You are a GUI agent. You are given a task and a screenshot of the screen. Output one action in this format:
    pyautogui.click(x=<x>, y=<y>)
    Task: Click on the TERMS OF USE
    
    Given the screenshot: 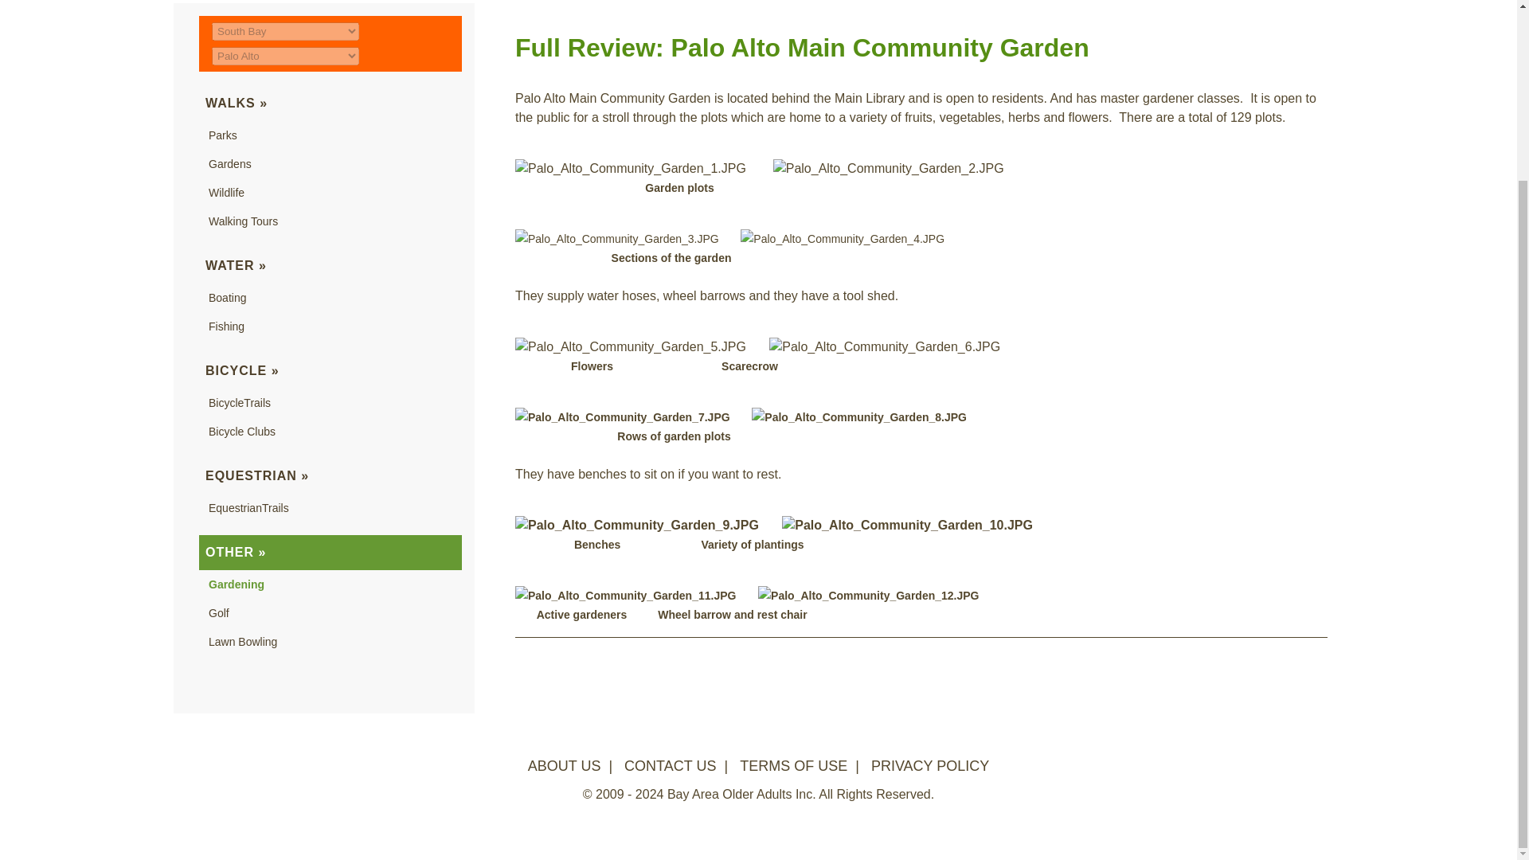 What is the action you would take?
    pyautogui.click(x=793, y=766)
    